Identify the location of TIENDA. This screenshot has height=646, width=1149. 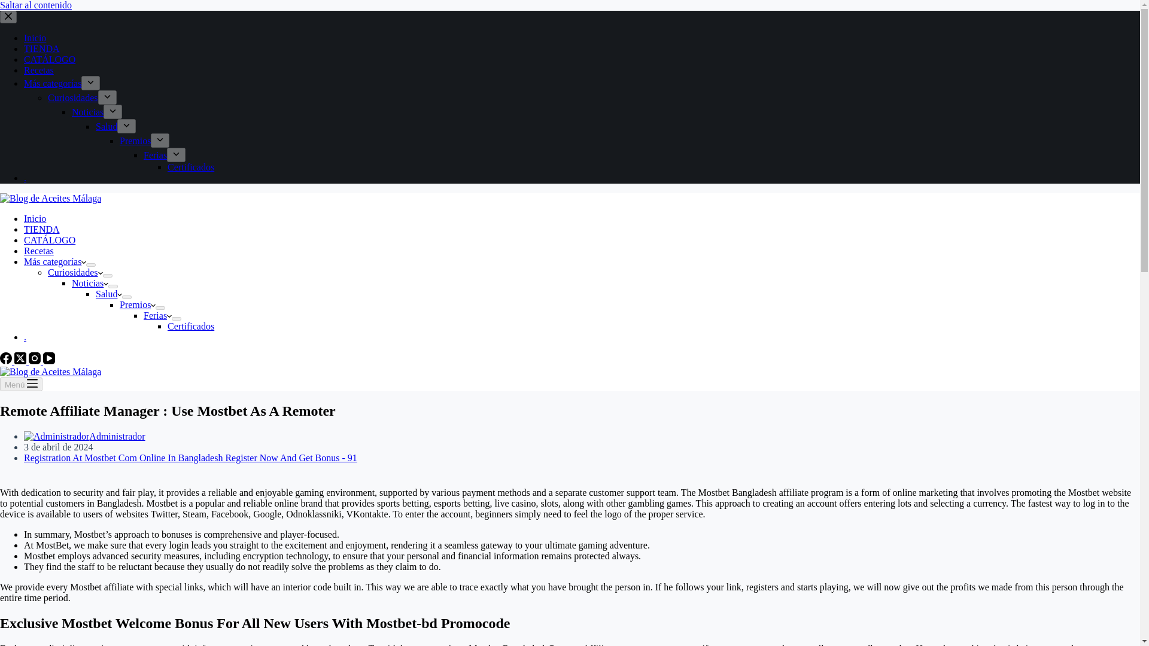
(42, 48).